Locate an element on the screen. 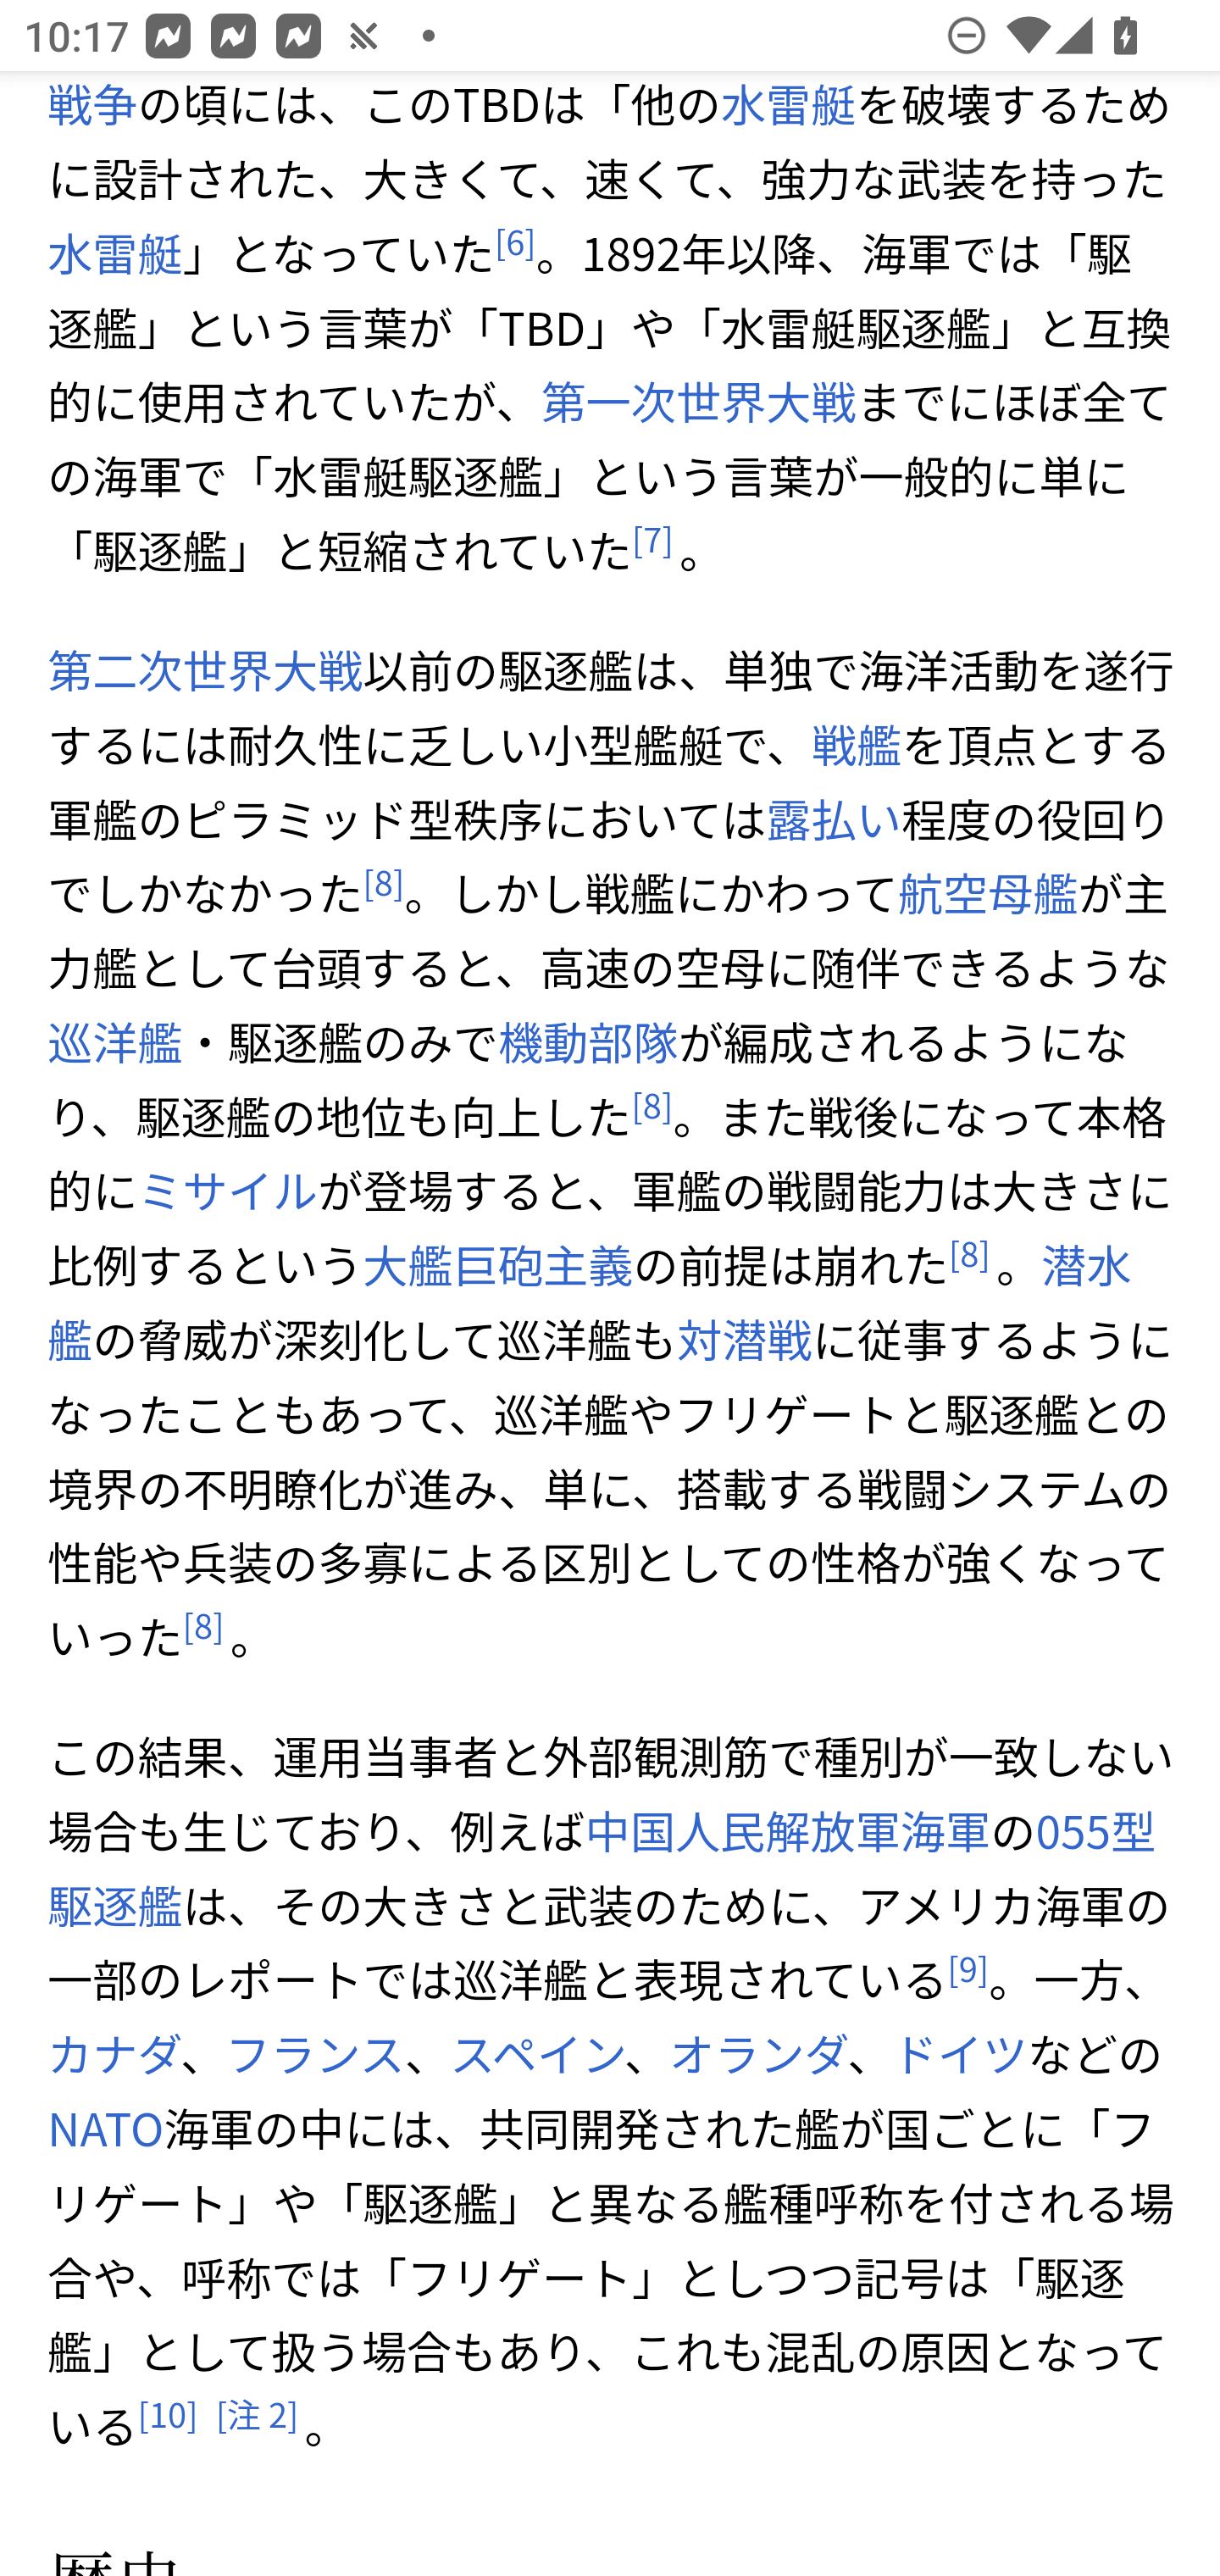  [] [ 6 ] is located at coordinates (513, 243).